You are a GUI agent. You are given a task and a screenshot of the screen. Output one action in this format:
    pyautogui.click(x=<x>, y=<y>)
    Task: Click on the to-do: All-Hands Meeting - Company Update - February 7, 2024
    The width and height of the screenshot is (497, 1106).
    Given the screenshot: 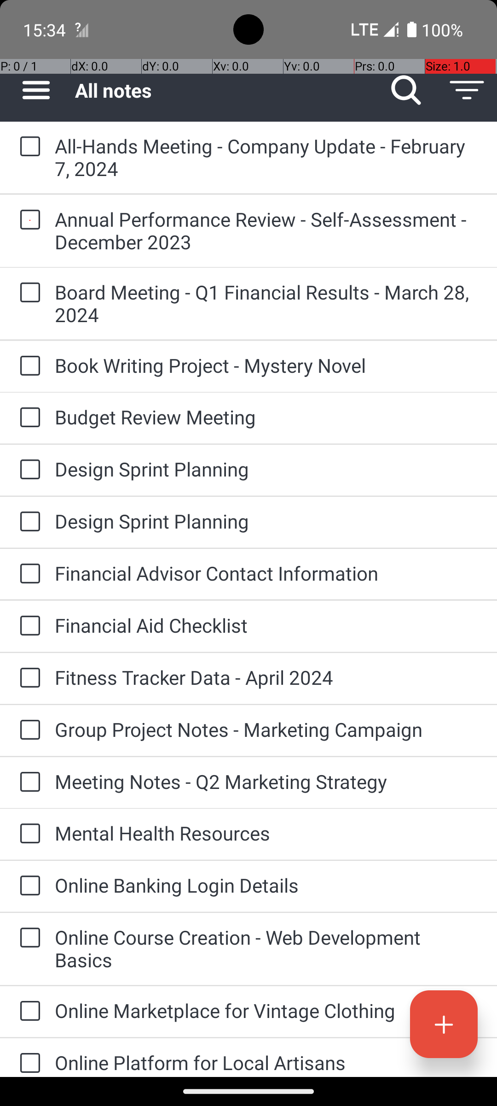 What is the action you would take?
    pyautogui.click(x=28, y=147)
    